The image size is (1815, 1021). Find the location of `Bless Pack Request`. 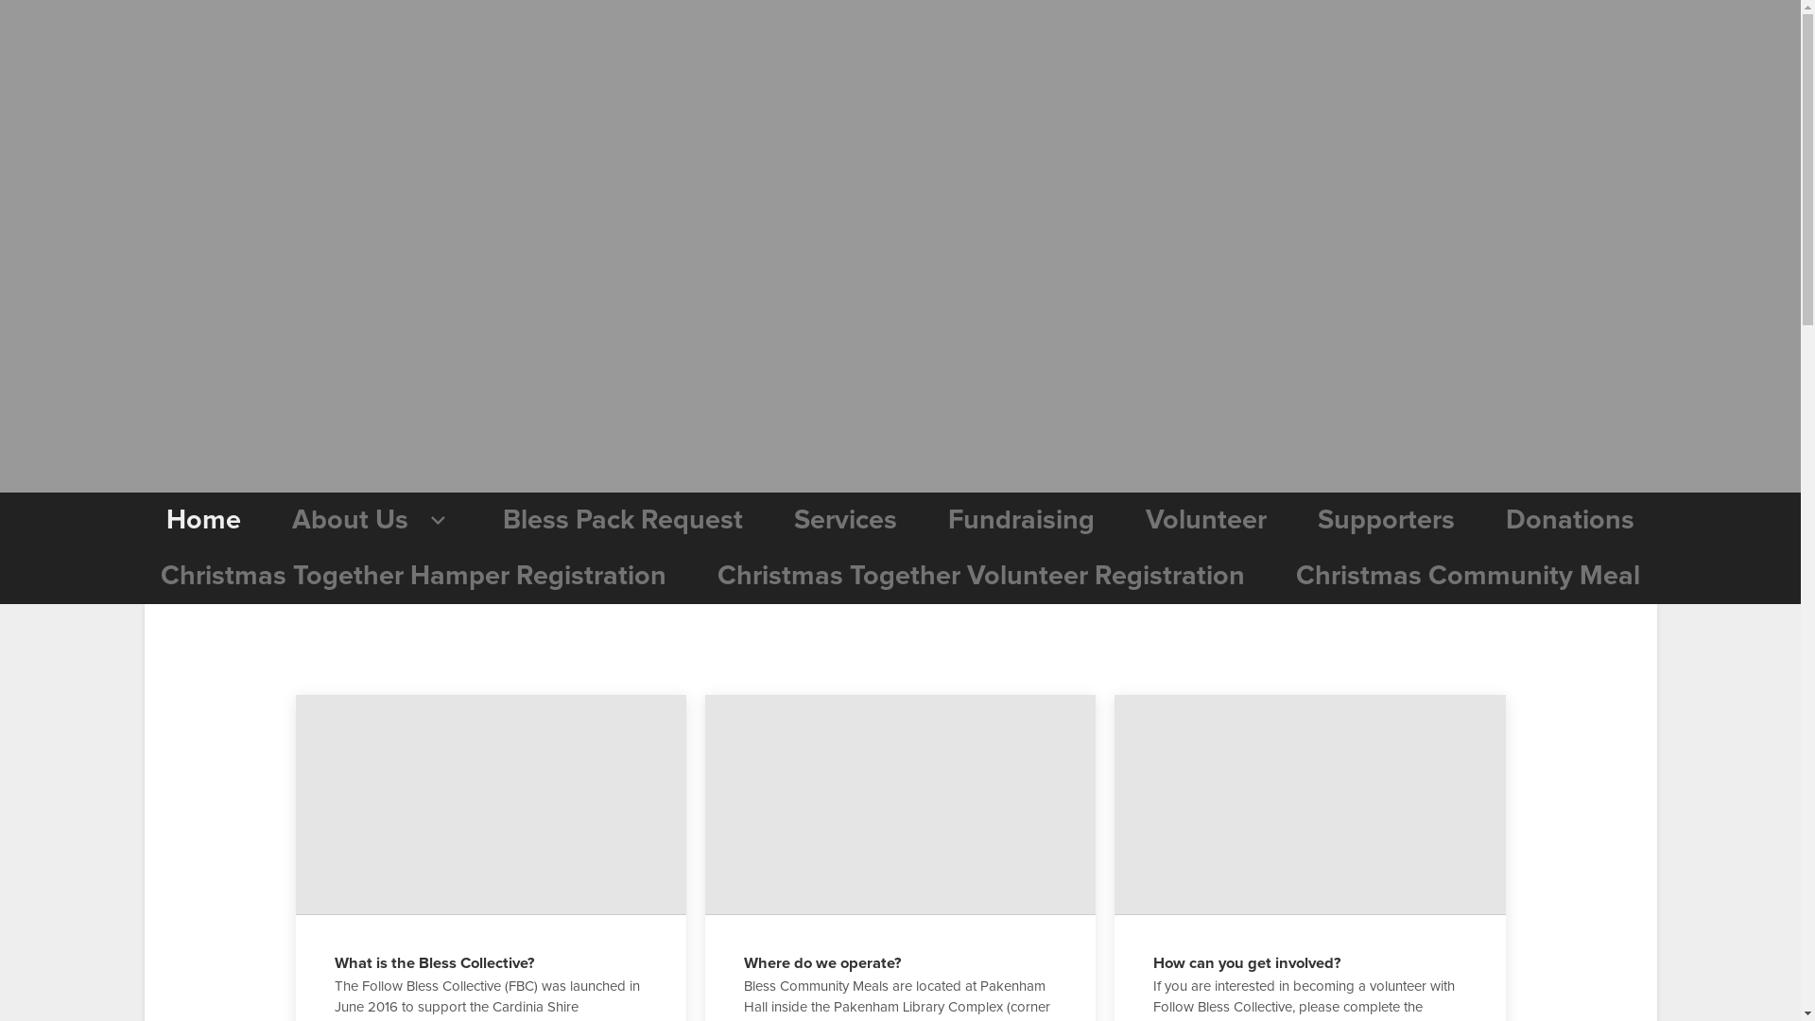

Bless Pack Request is located at coordinates (622, 520).